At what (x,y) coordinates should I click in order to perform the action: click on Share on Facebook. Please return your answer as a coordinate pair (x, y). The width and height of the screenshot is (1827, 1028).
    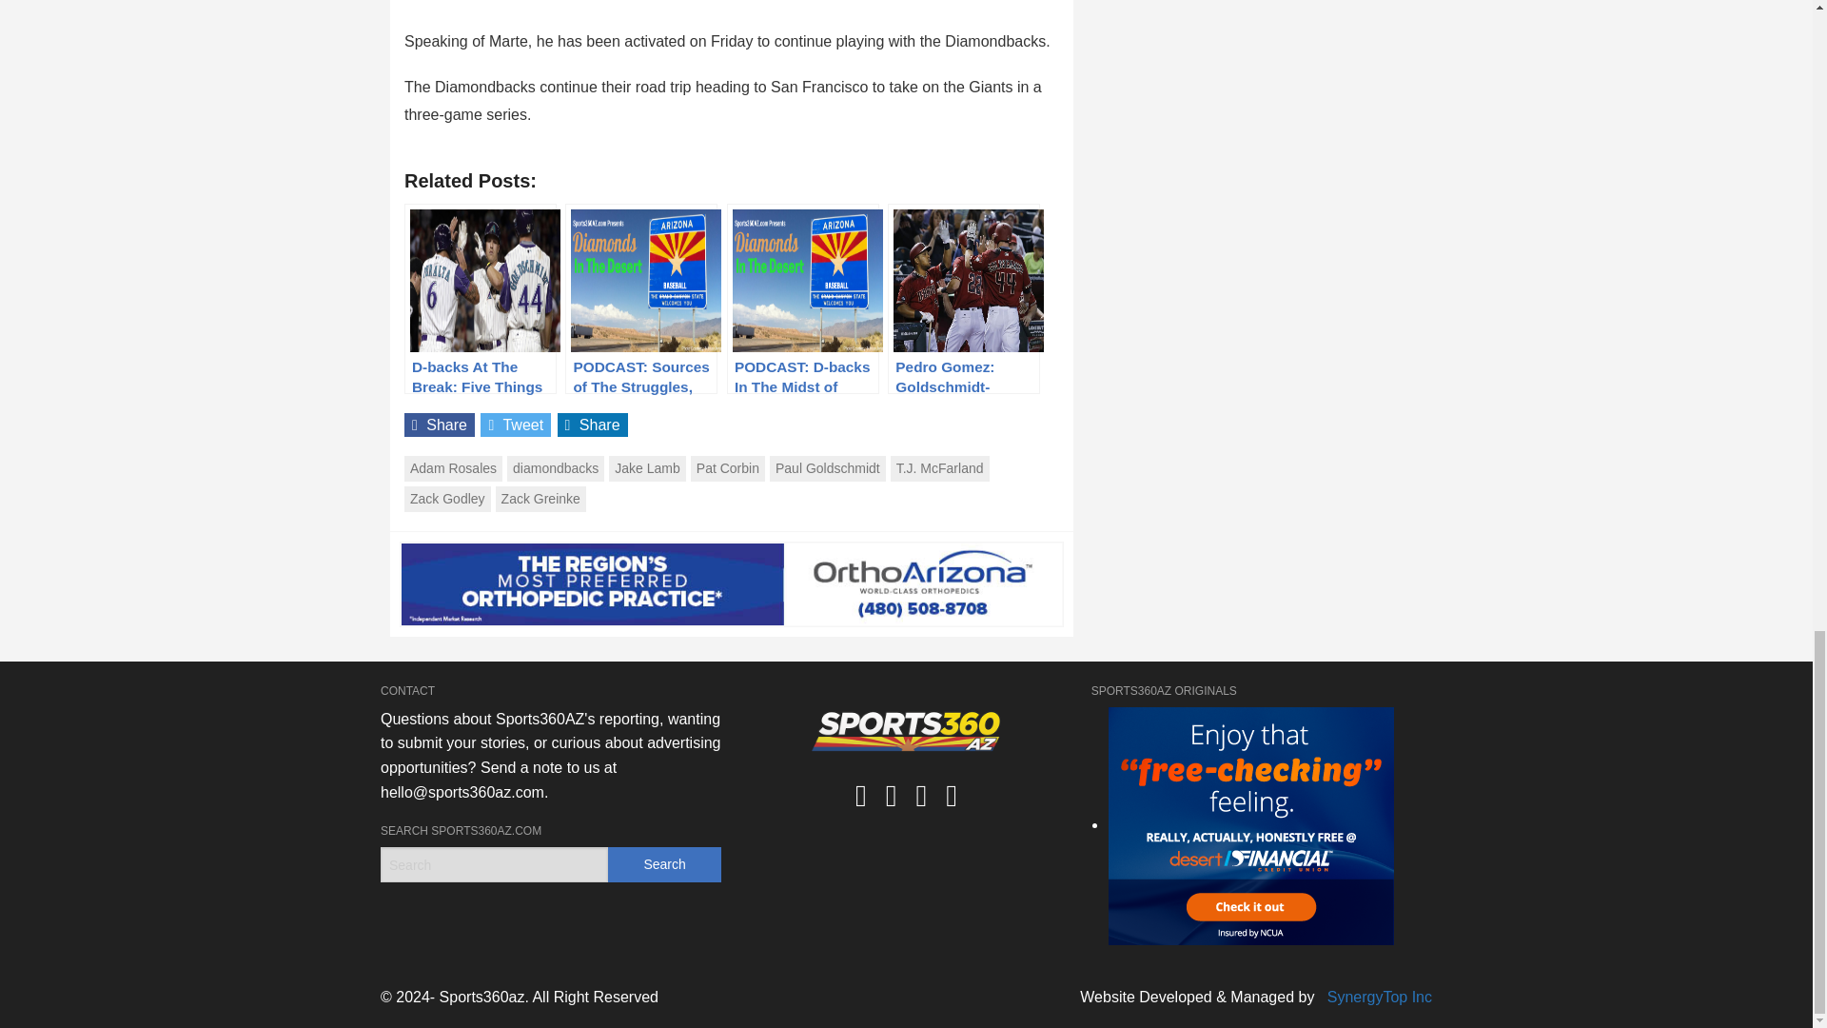
    Looking at the image, I should click on (440, 425).